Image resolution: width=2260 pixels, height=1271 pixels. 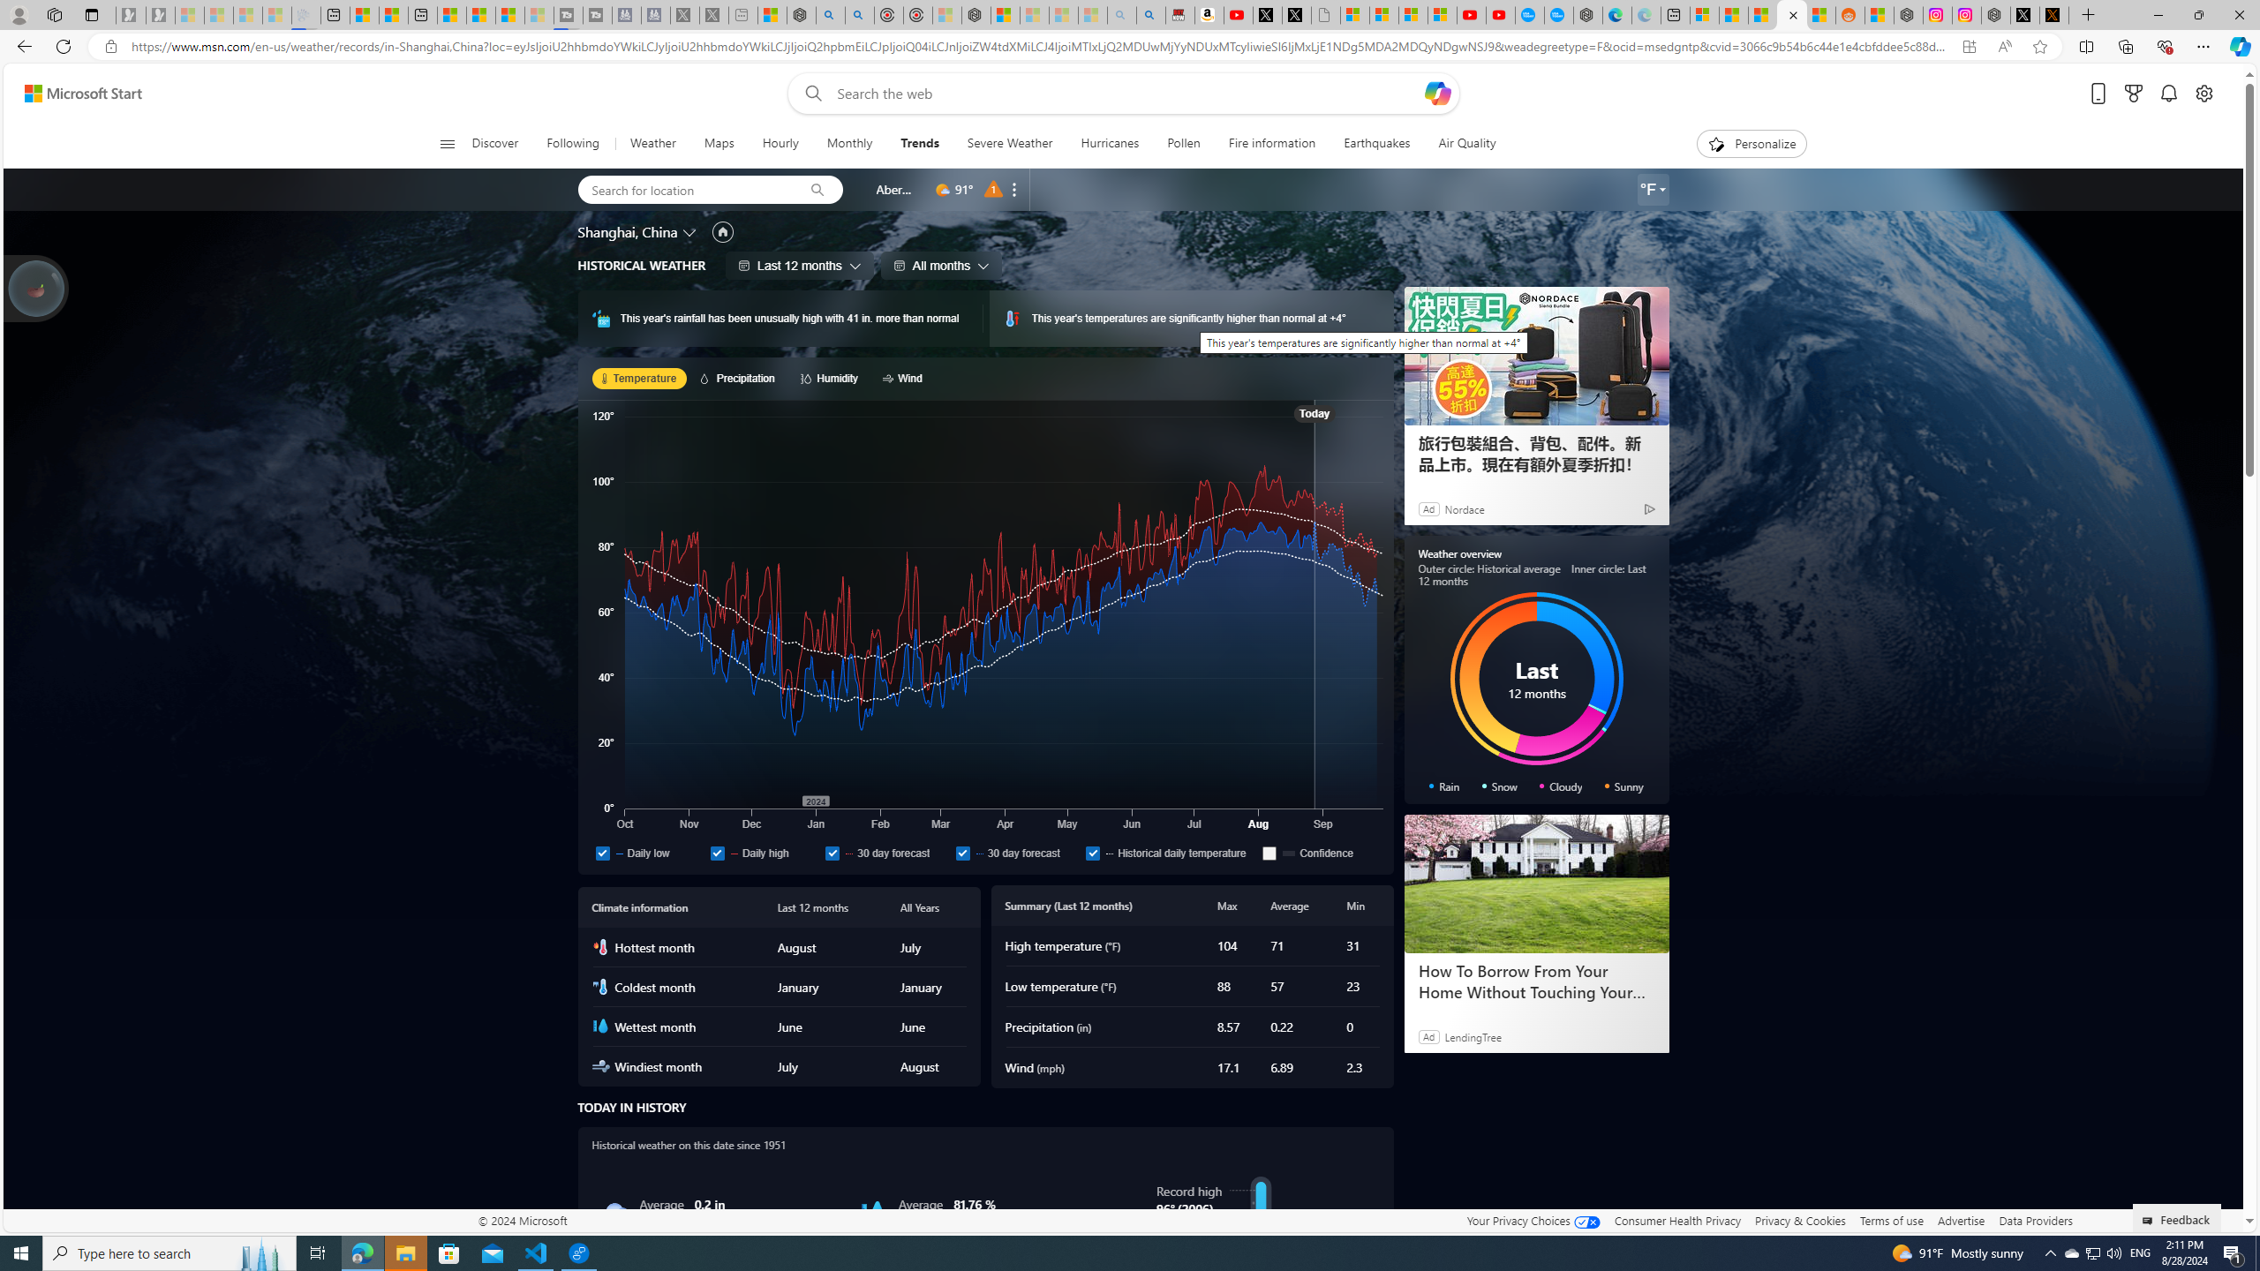 What do you see at coordinates (1127, 94) in the screenshot?
I see `Enter your search term` at bounding box center [1127, 94].